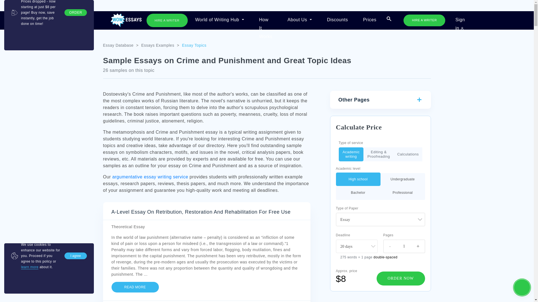 The image size is (538, 302). What do you see at coordinates (399, 154) in the screenshot?
I see `3` at bounding box center [399, 154].